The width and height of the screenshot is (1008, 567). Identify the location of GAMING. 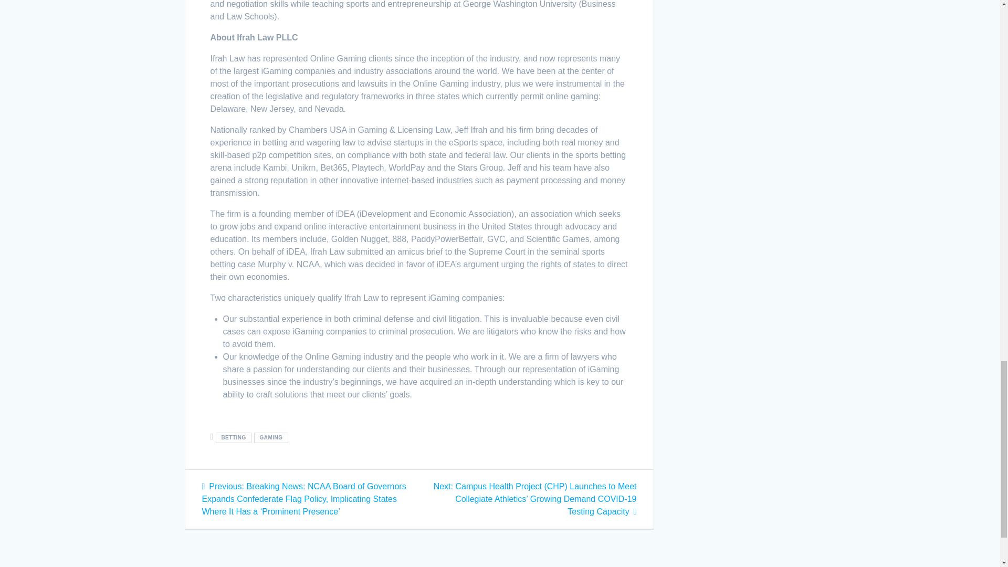
(271, 438).